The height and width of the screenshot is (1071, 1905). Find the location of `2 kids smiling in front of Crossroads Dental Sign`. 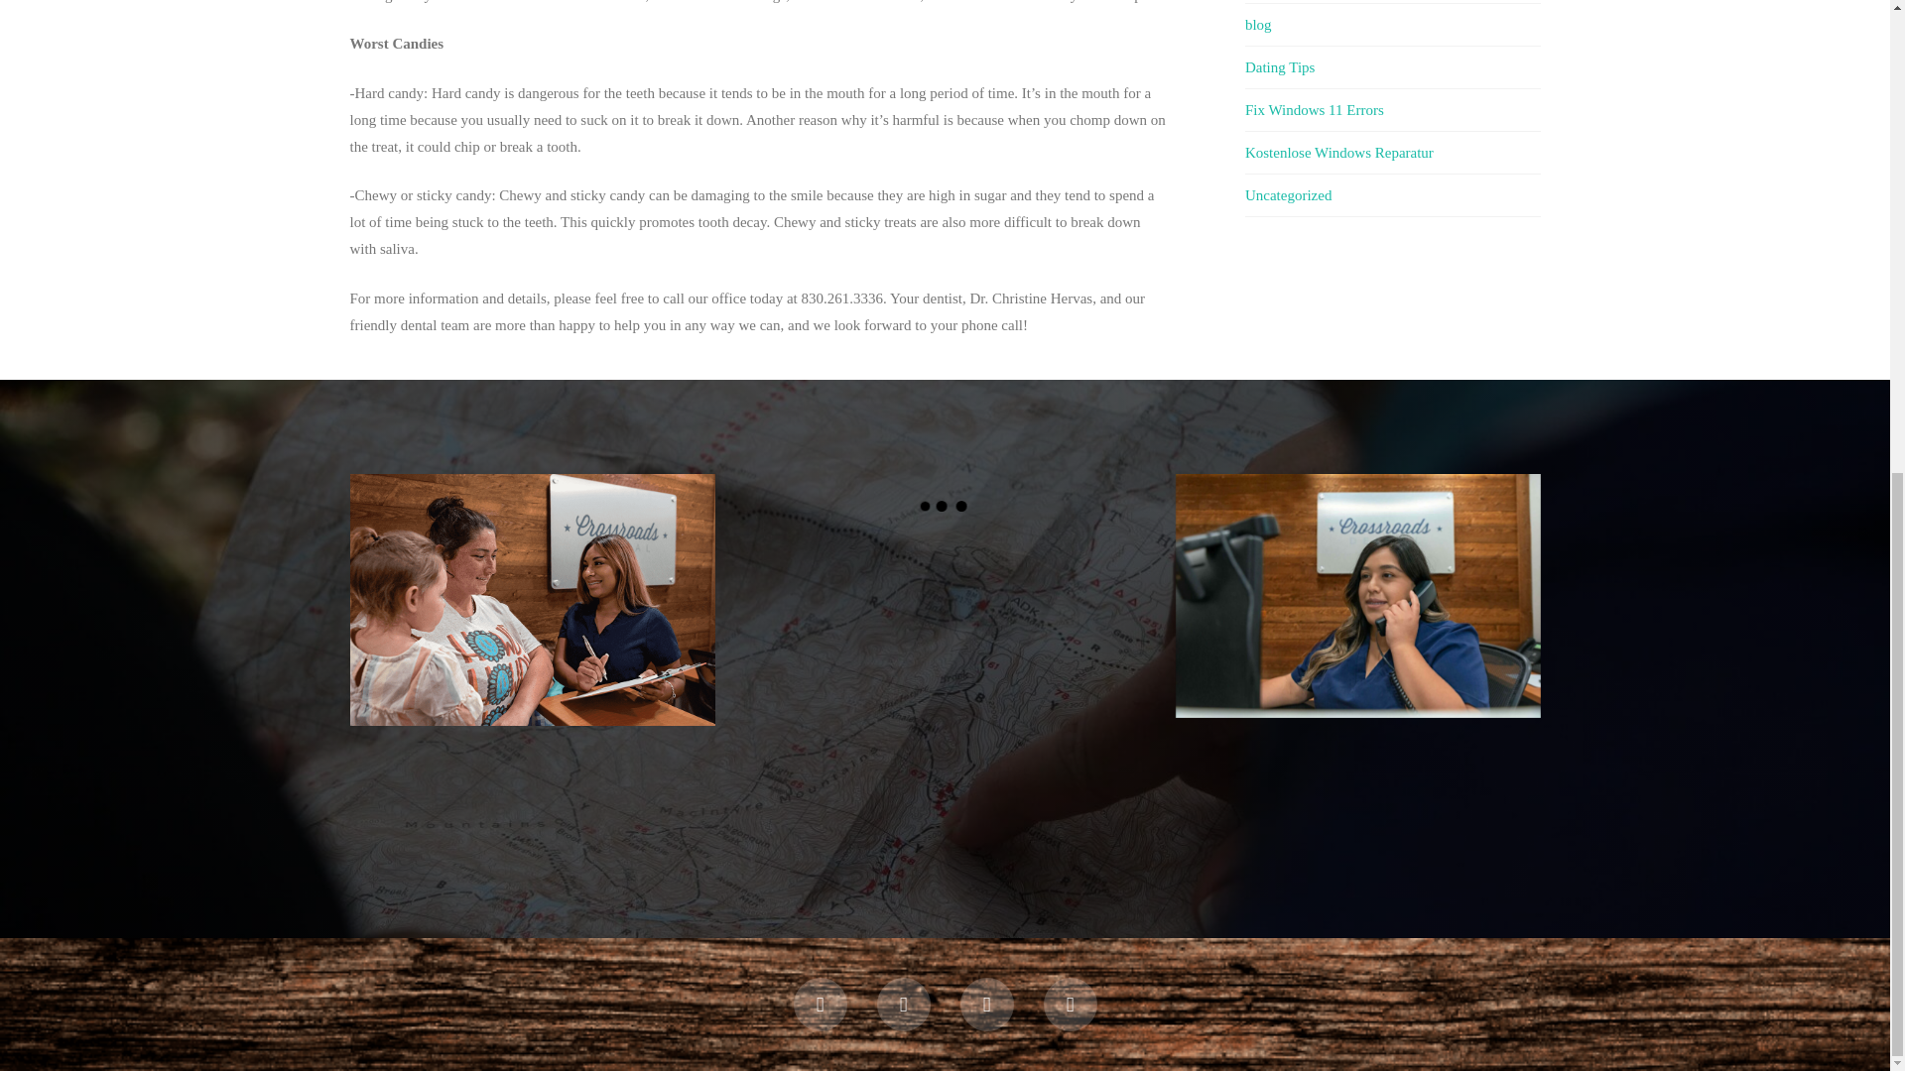

2 kids smiling in front of Crossroads Dental Sign is located at coordinates (1068, 593).